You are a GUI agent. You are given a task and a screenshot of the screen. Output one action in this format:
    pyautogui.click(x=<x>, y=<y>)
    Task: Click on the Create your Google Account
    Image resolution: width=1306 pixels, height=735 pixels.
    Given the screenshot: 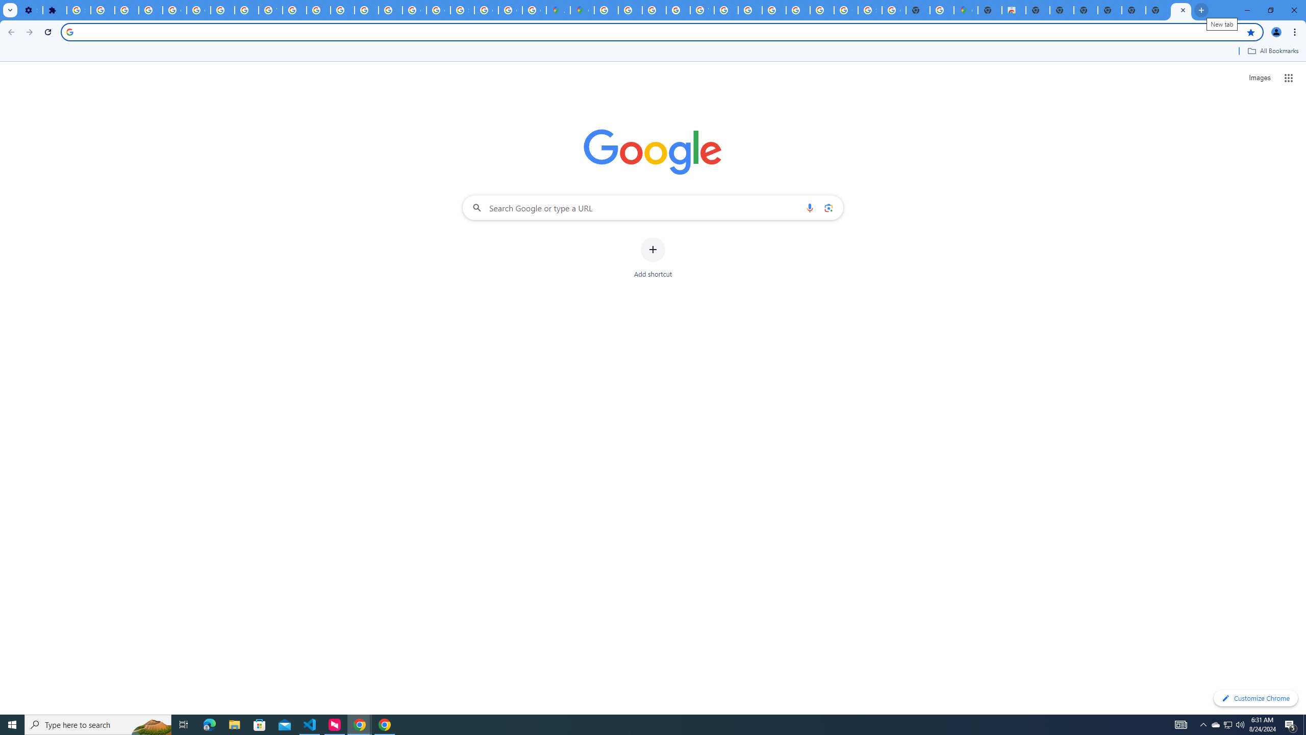 What is the action you would take?
    pyautogui.click(x=534, y=10)
    